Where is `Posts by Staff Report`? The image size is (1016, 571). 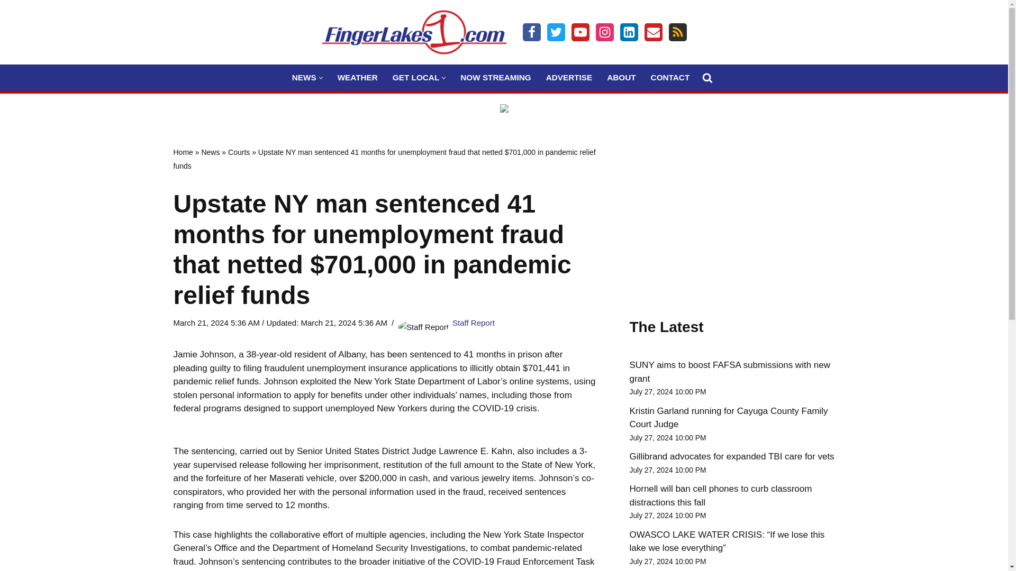
Posts by Staff Report is located at coordinates (473, 323).